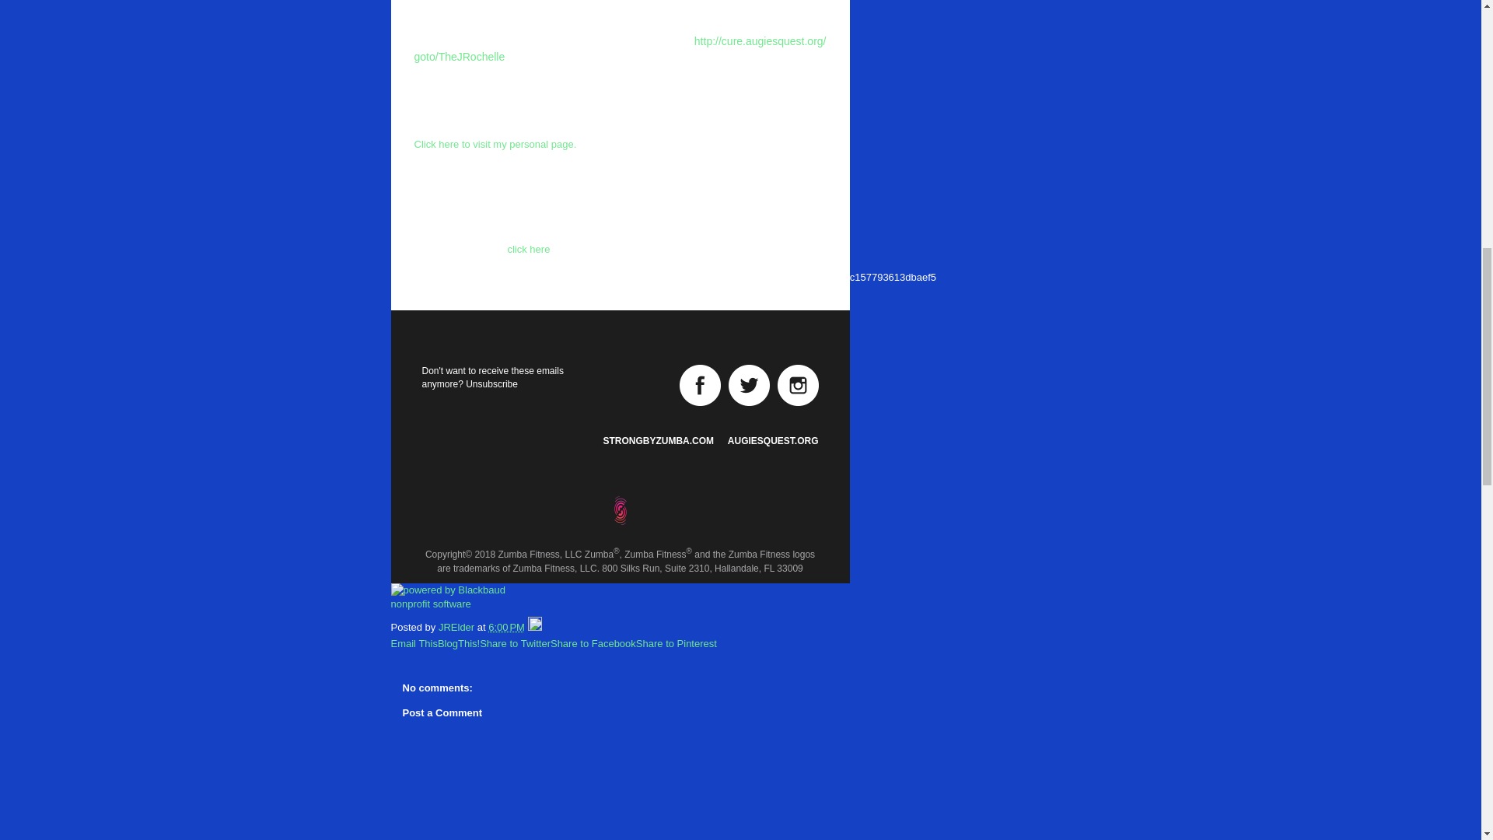 This screenshot has height=840, width=1493. I want to click on Click here to visit my personal page., so click(495, 145).